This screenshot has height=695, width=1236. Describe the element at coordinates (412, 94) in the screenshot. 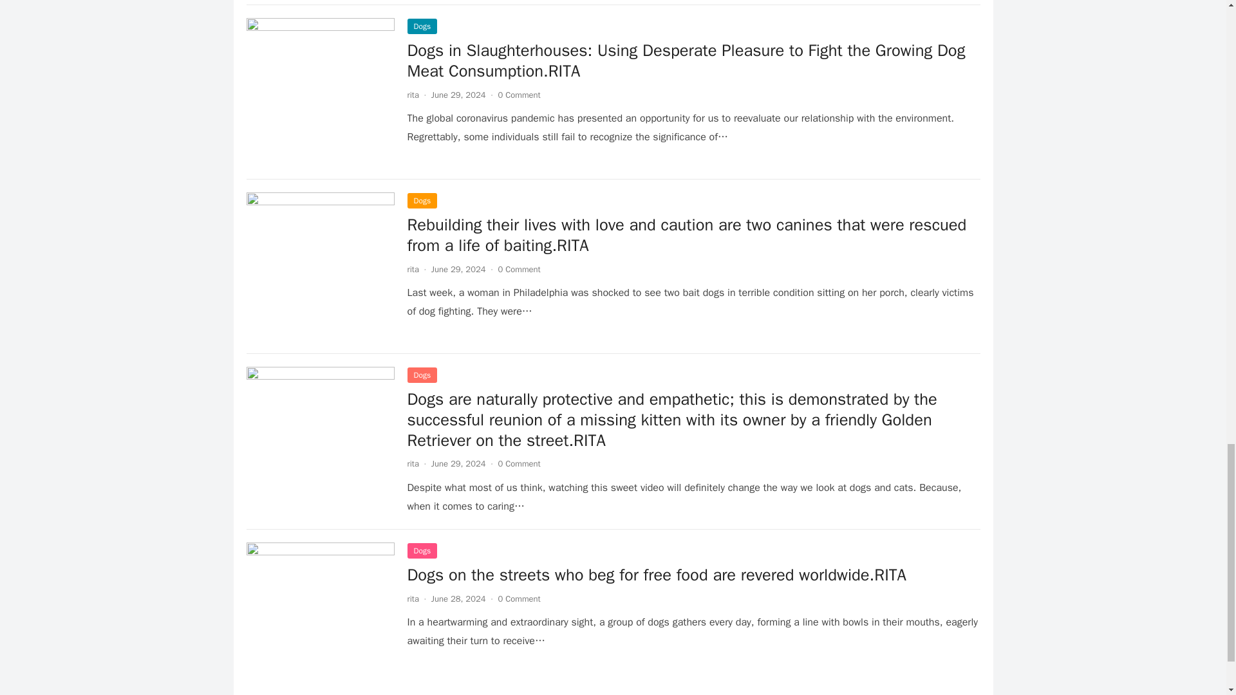

I see `Posts by rita` at that location.